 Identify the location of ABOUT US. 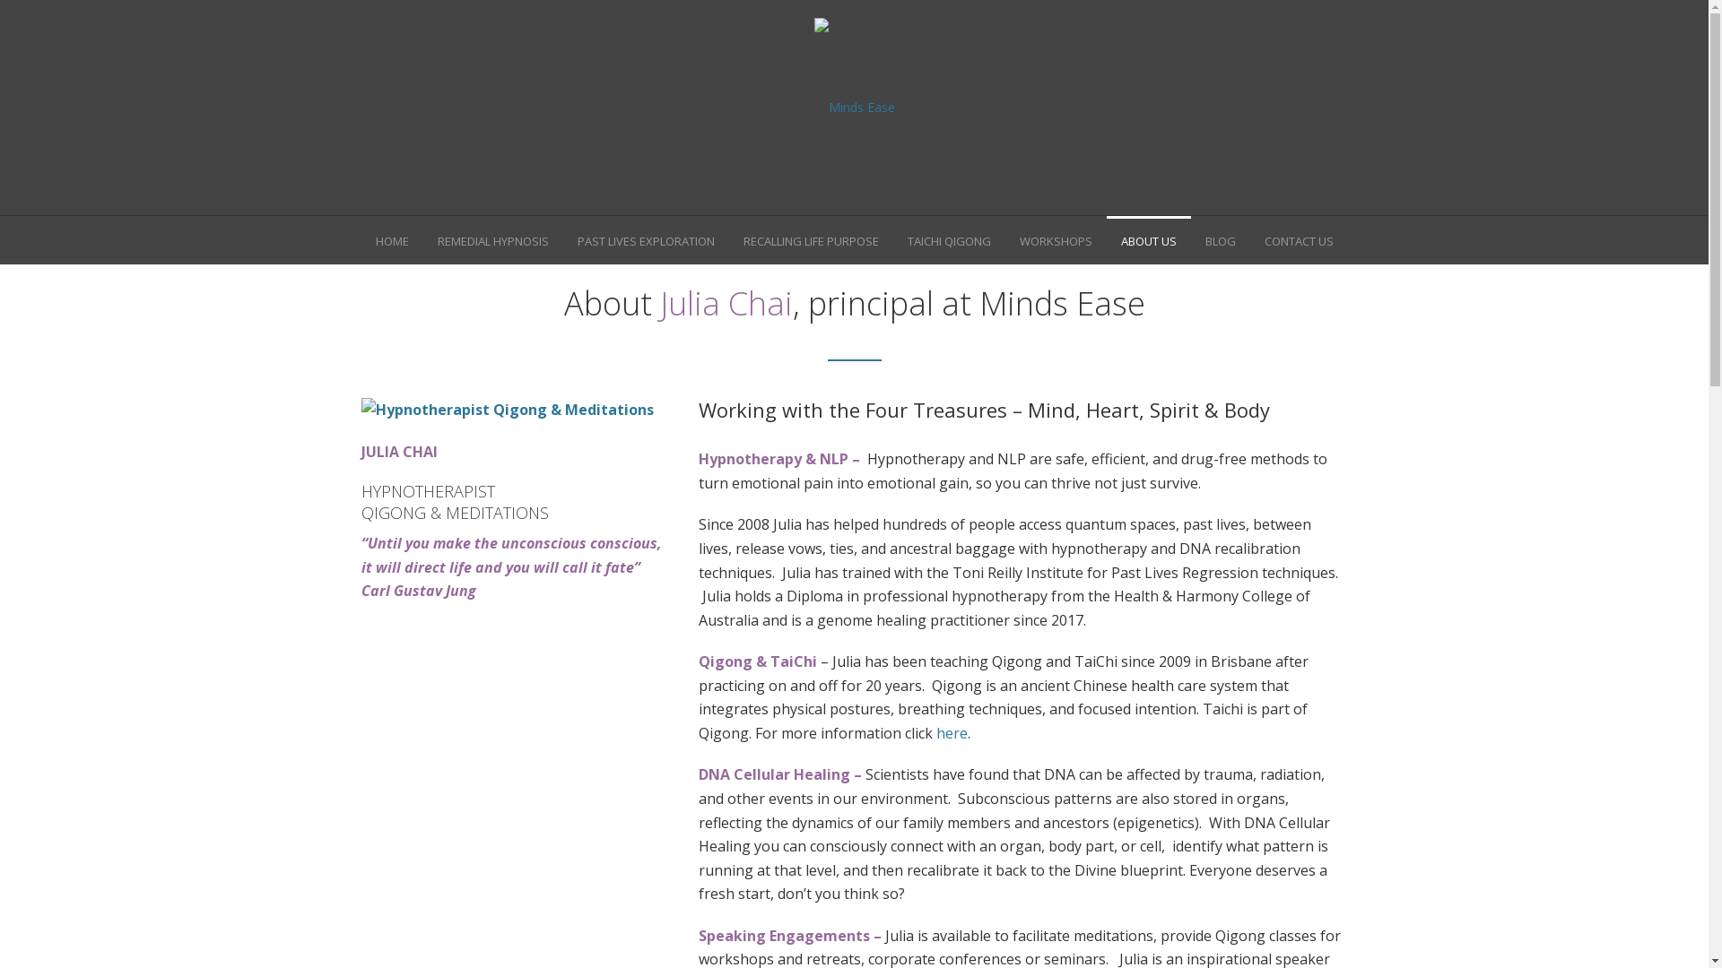
(1149, 240).